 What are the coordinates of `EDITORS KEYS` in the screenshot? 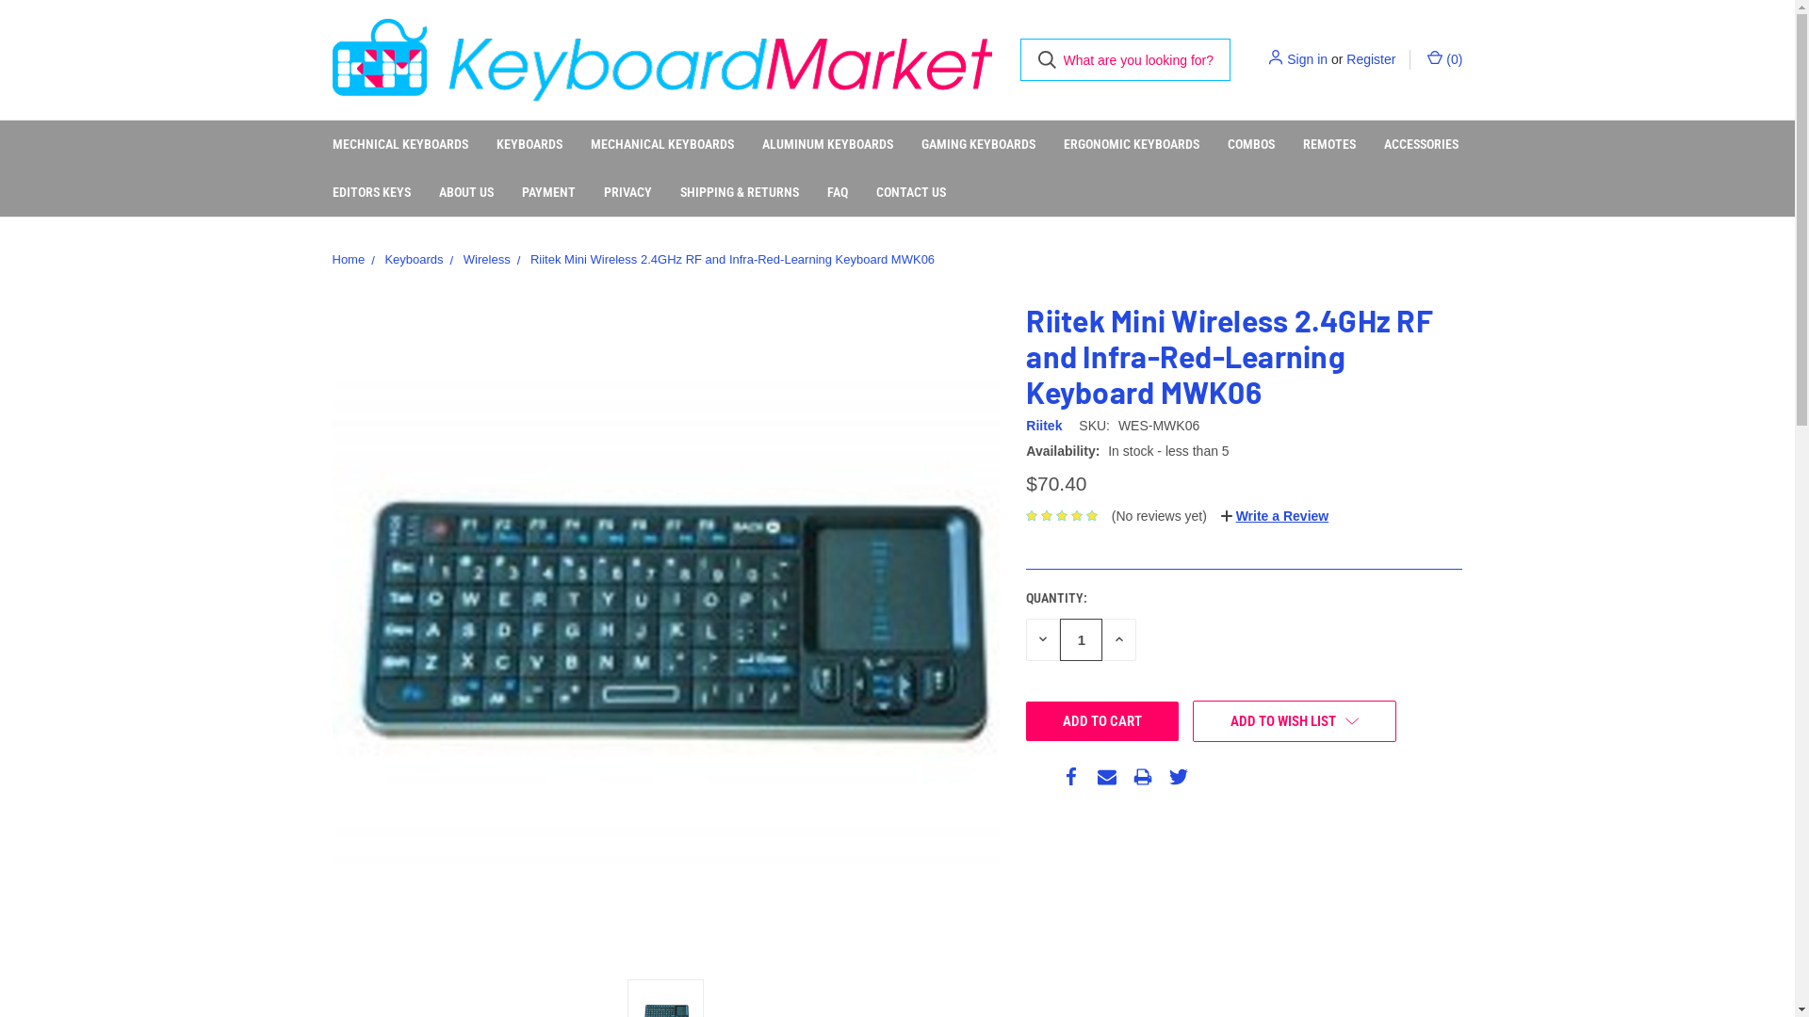 It's located at (371, 192).